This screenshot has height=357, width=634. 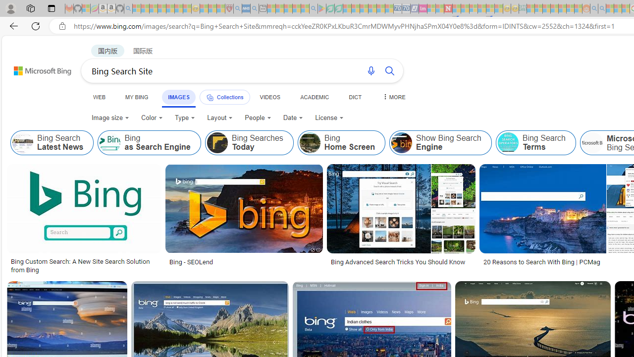 What do you see at coordinates (535, 143) in the screenshot?
I see `Bing Search Terms` at bounding box center [535, 143].